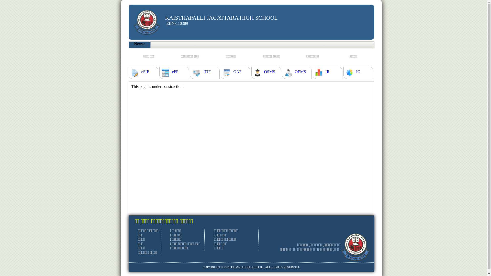 The image size is (491, 276). What do you see at coordinates (300, 72) in the screenshot?
I see `OEMS` at bounding box center [300, 72].